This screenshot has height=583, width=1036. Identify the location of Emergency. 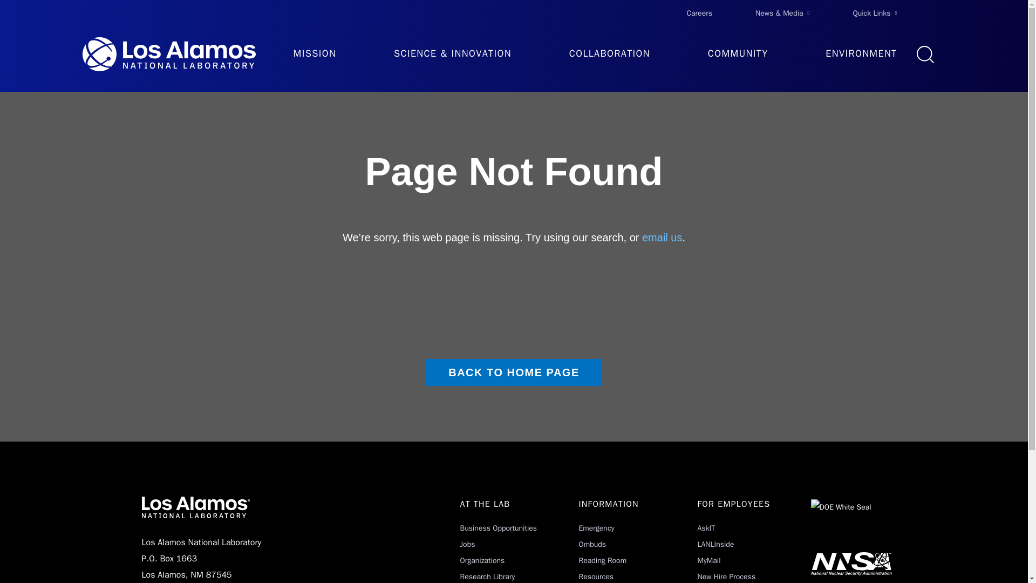
(596, 528).